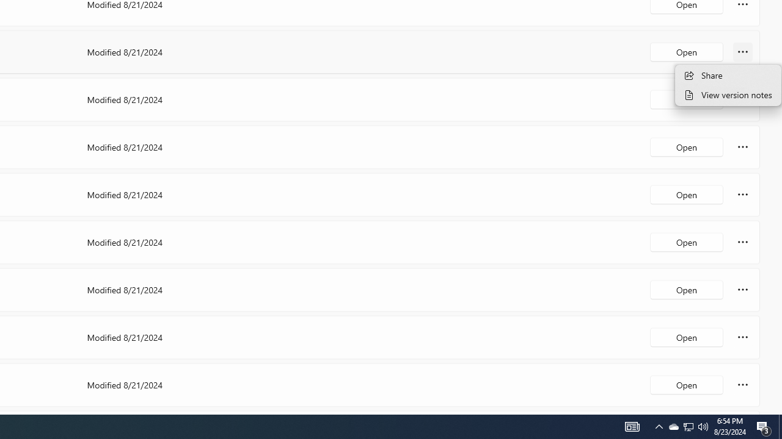  Describe the element at coordinates (687, 384) in the screenshot. I see `Open` at that location.